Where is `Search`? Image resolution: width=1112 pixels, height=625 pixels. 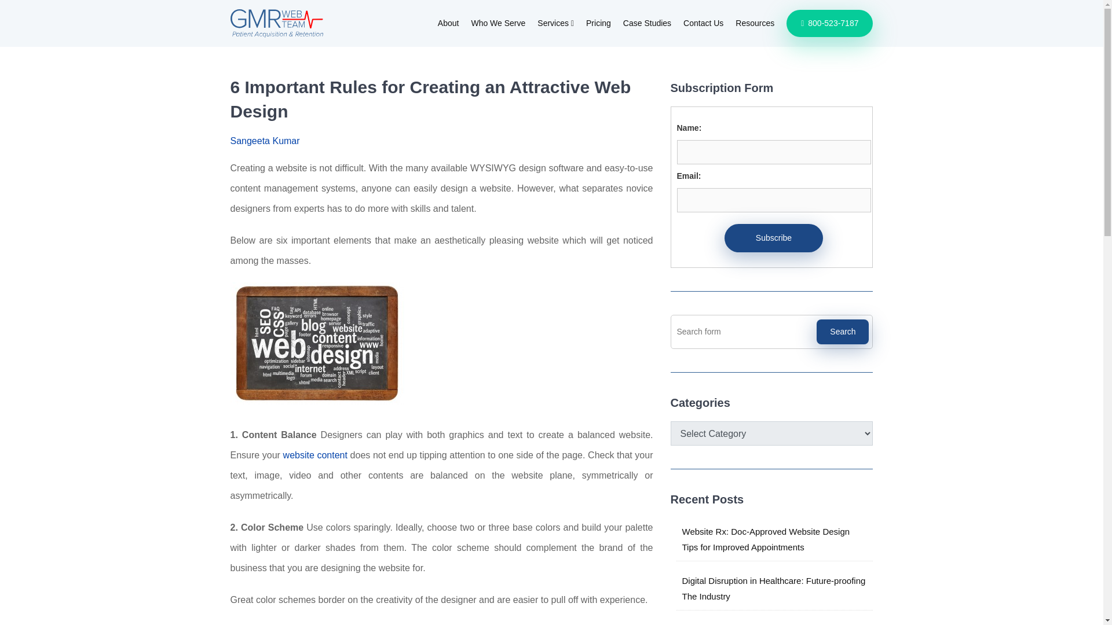
Search is located at coordinates (842, 332).